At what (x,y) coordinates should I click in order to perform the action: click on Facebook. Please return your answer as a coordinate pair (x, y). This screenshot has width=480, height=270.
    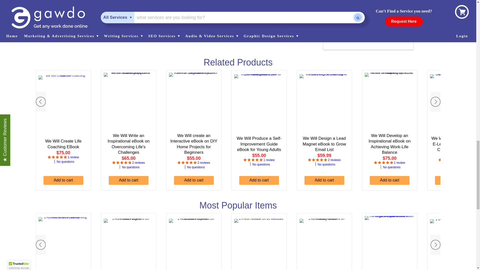
    Looking at the image, I should click on (135, 31).